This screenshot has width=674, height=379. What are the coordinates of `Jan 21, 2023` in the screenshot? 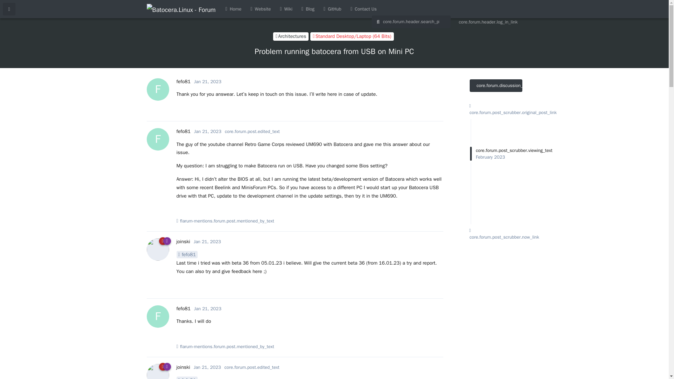 It's located at (187, 378).